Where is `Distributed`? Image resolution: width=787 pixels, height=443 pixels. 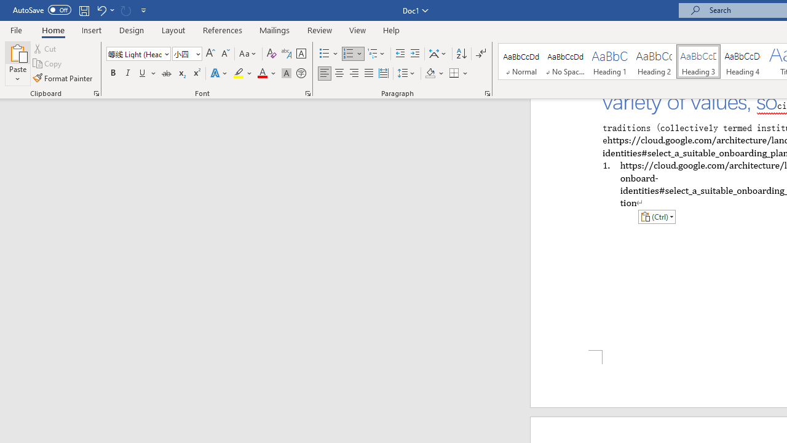
Distributed is located at coordinates (384, 74).